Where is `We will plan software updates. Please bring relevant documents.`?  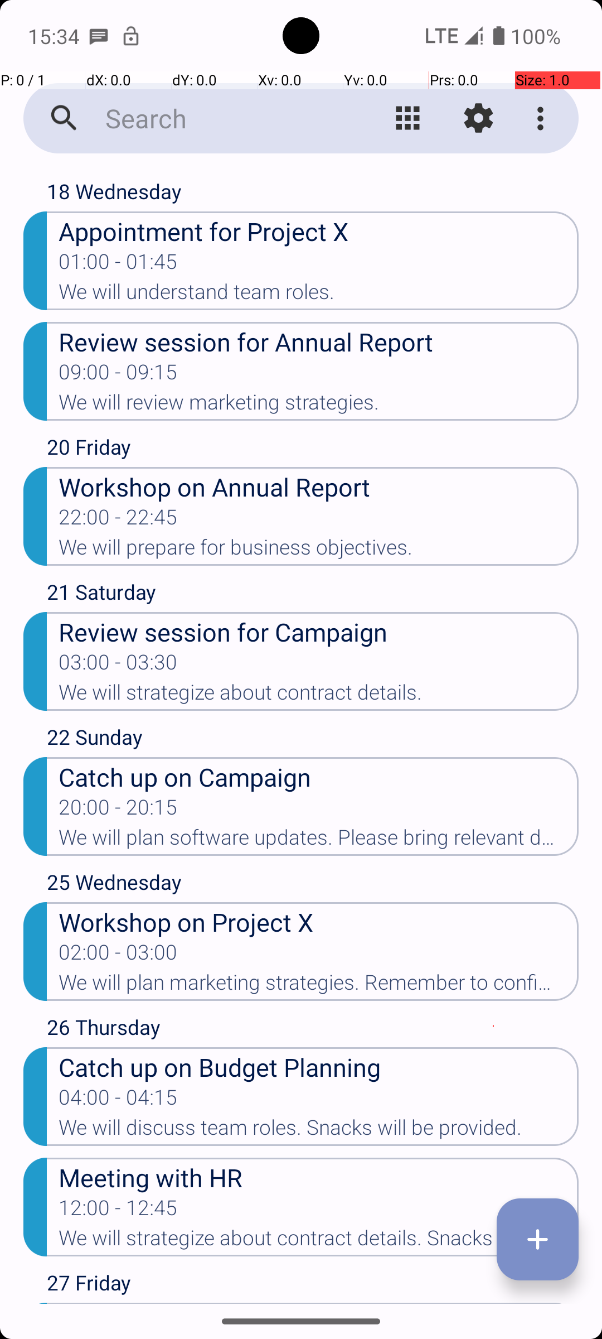 We will plan software updates. Please bring relevant documents. is located at coordinates (319, 841).